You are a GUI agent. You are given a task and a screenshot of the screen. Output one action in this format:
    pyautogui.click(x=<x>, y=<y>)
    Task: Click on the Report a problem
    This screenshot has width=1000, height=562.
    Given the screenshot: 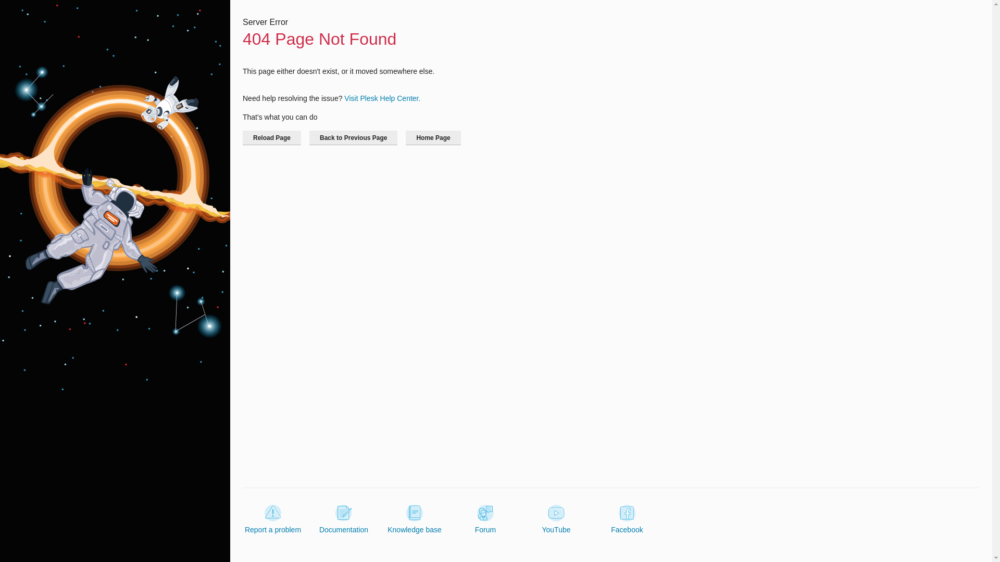 What is the action you would take?
    pyautogui.click(x=273, y=519)
    